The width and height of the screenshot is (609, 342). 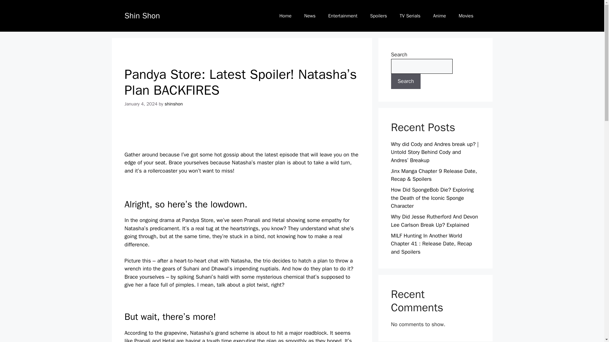 I want to click on Spoilers, so click(x=378, y=16).